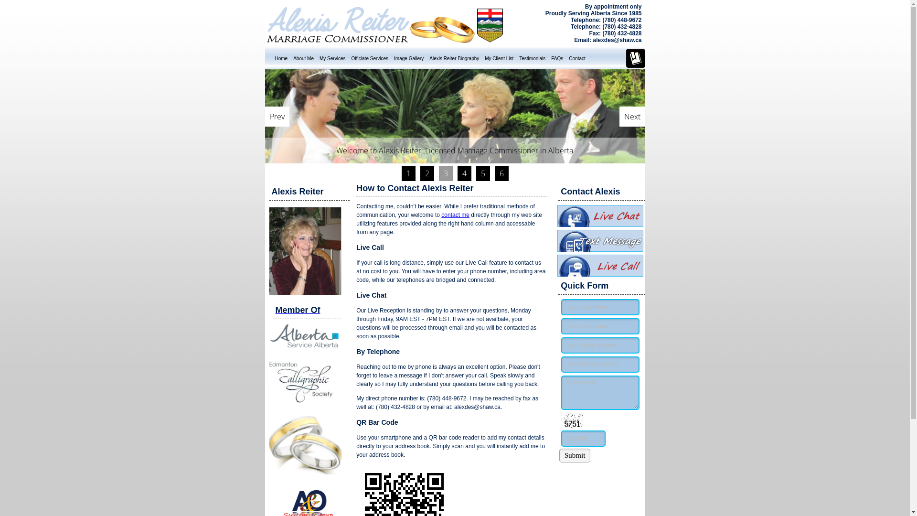 Image resolution: width=917 pixels, height=516 pixels. I want to click on Prev, so click(277, 116).